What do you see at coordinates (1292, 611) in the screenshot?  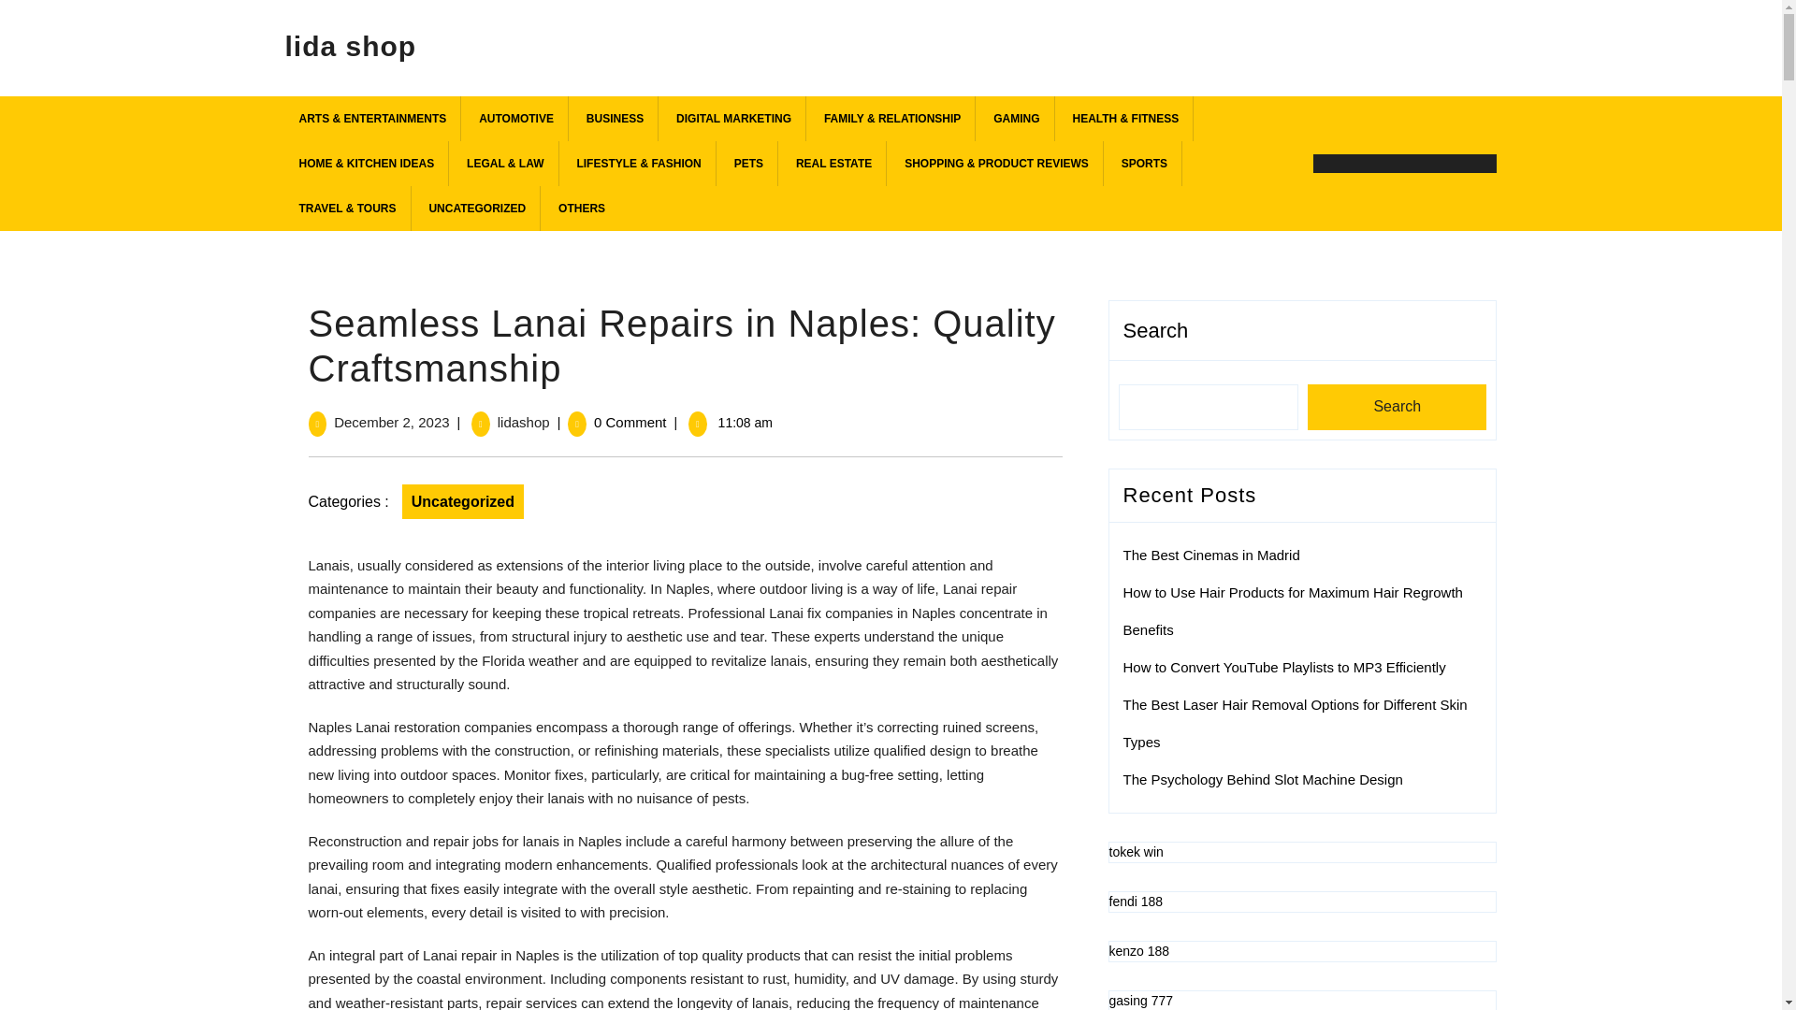 I see `How to Use Hair Products for Maximum Hair Regrowth Benefits` at bounding box center [1292, 611].